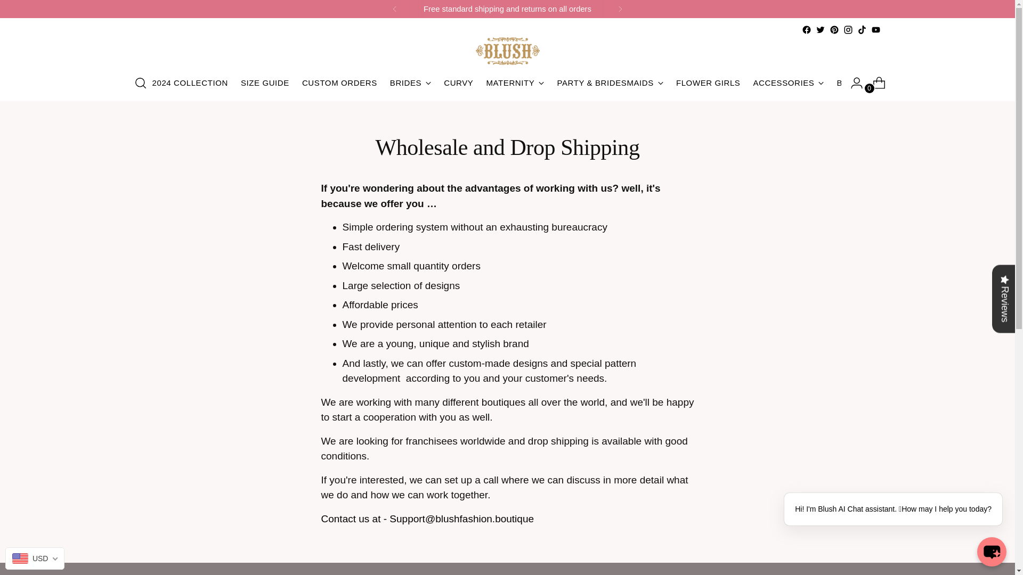 Image resolution: width=1023 pixels, height=575 pixels. What do you see at coordinates (410, 83) in the screenshot?
I see `BRIDES` at bounding box center [410, 83].